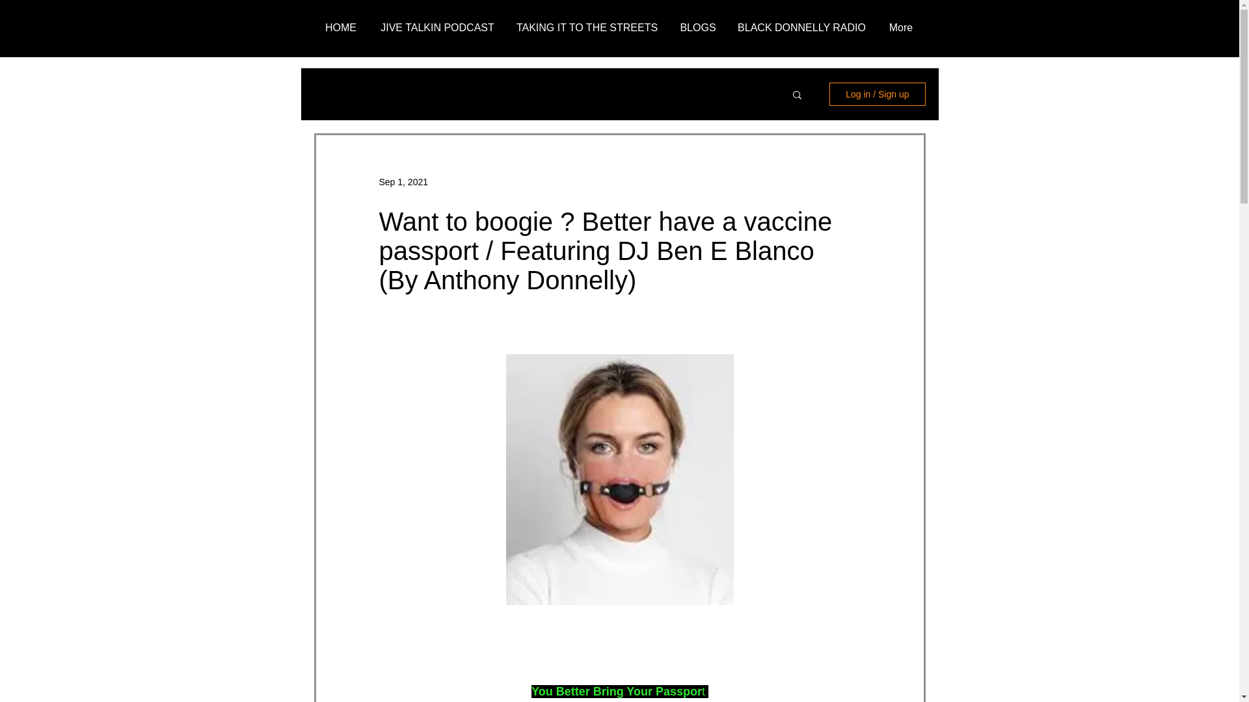  I want to click on Sep 1, 2021, so click(403, 182).